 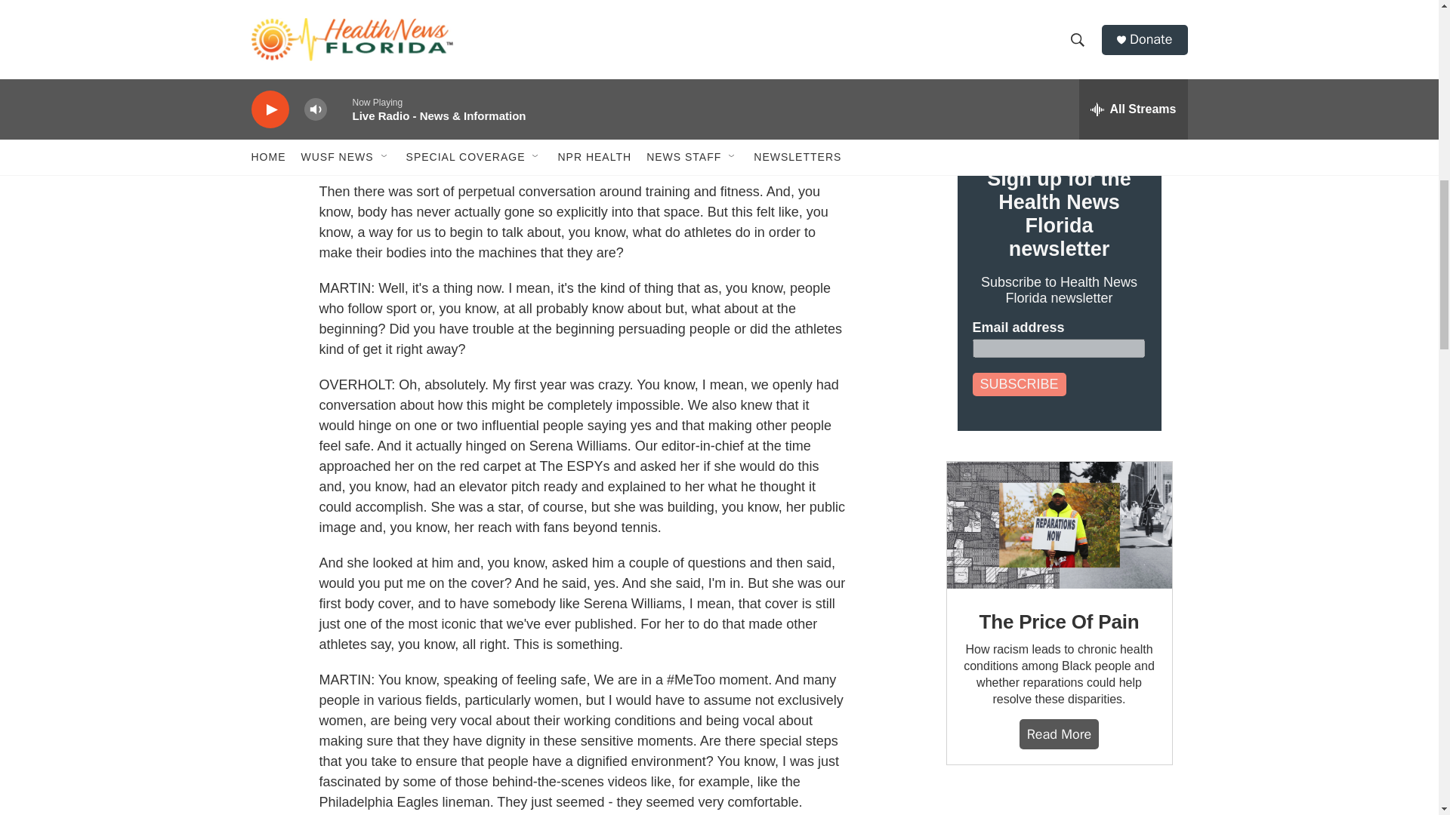 I want to click on 3rd party ad content, so click(x=1058, y=805).